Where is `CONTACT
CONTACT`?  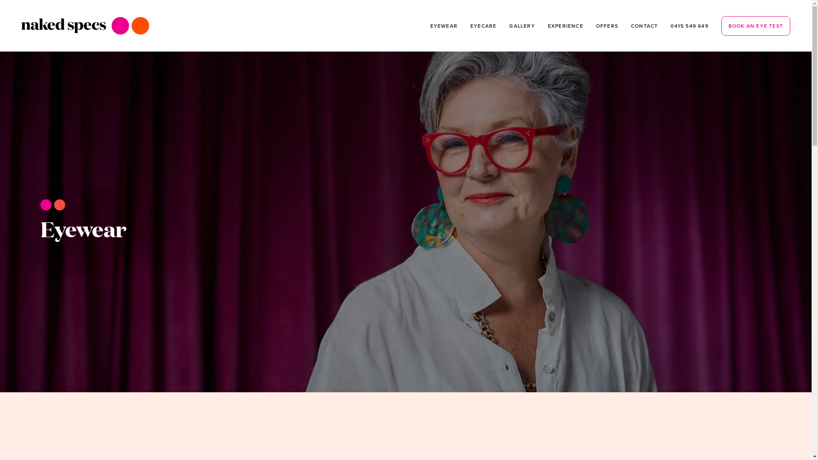
CONTACT
CONTACT is located at coordinates (644, 26).